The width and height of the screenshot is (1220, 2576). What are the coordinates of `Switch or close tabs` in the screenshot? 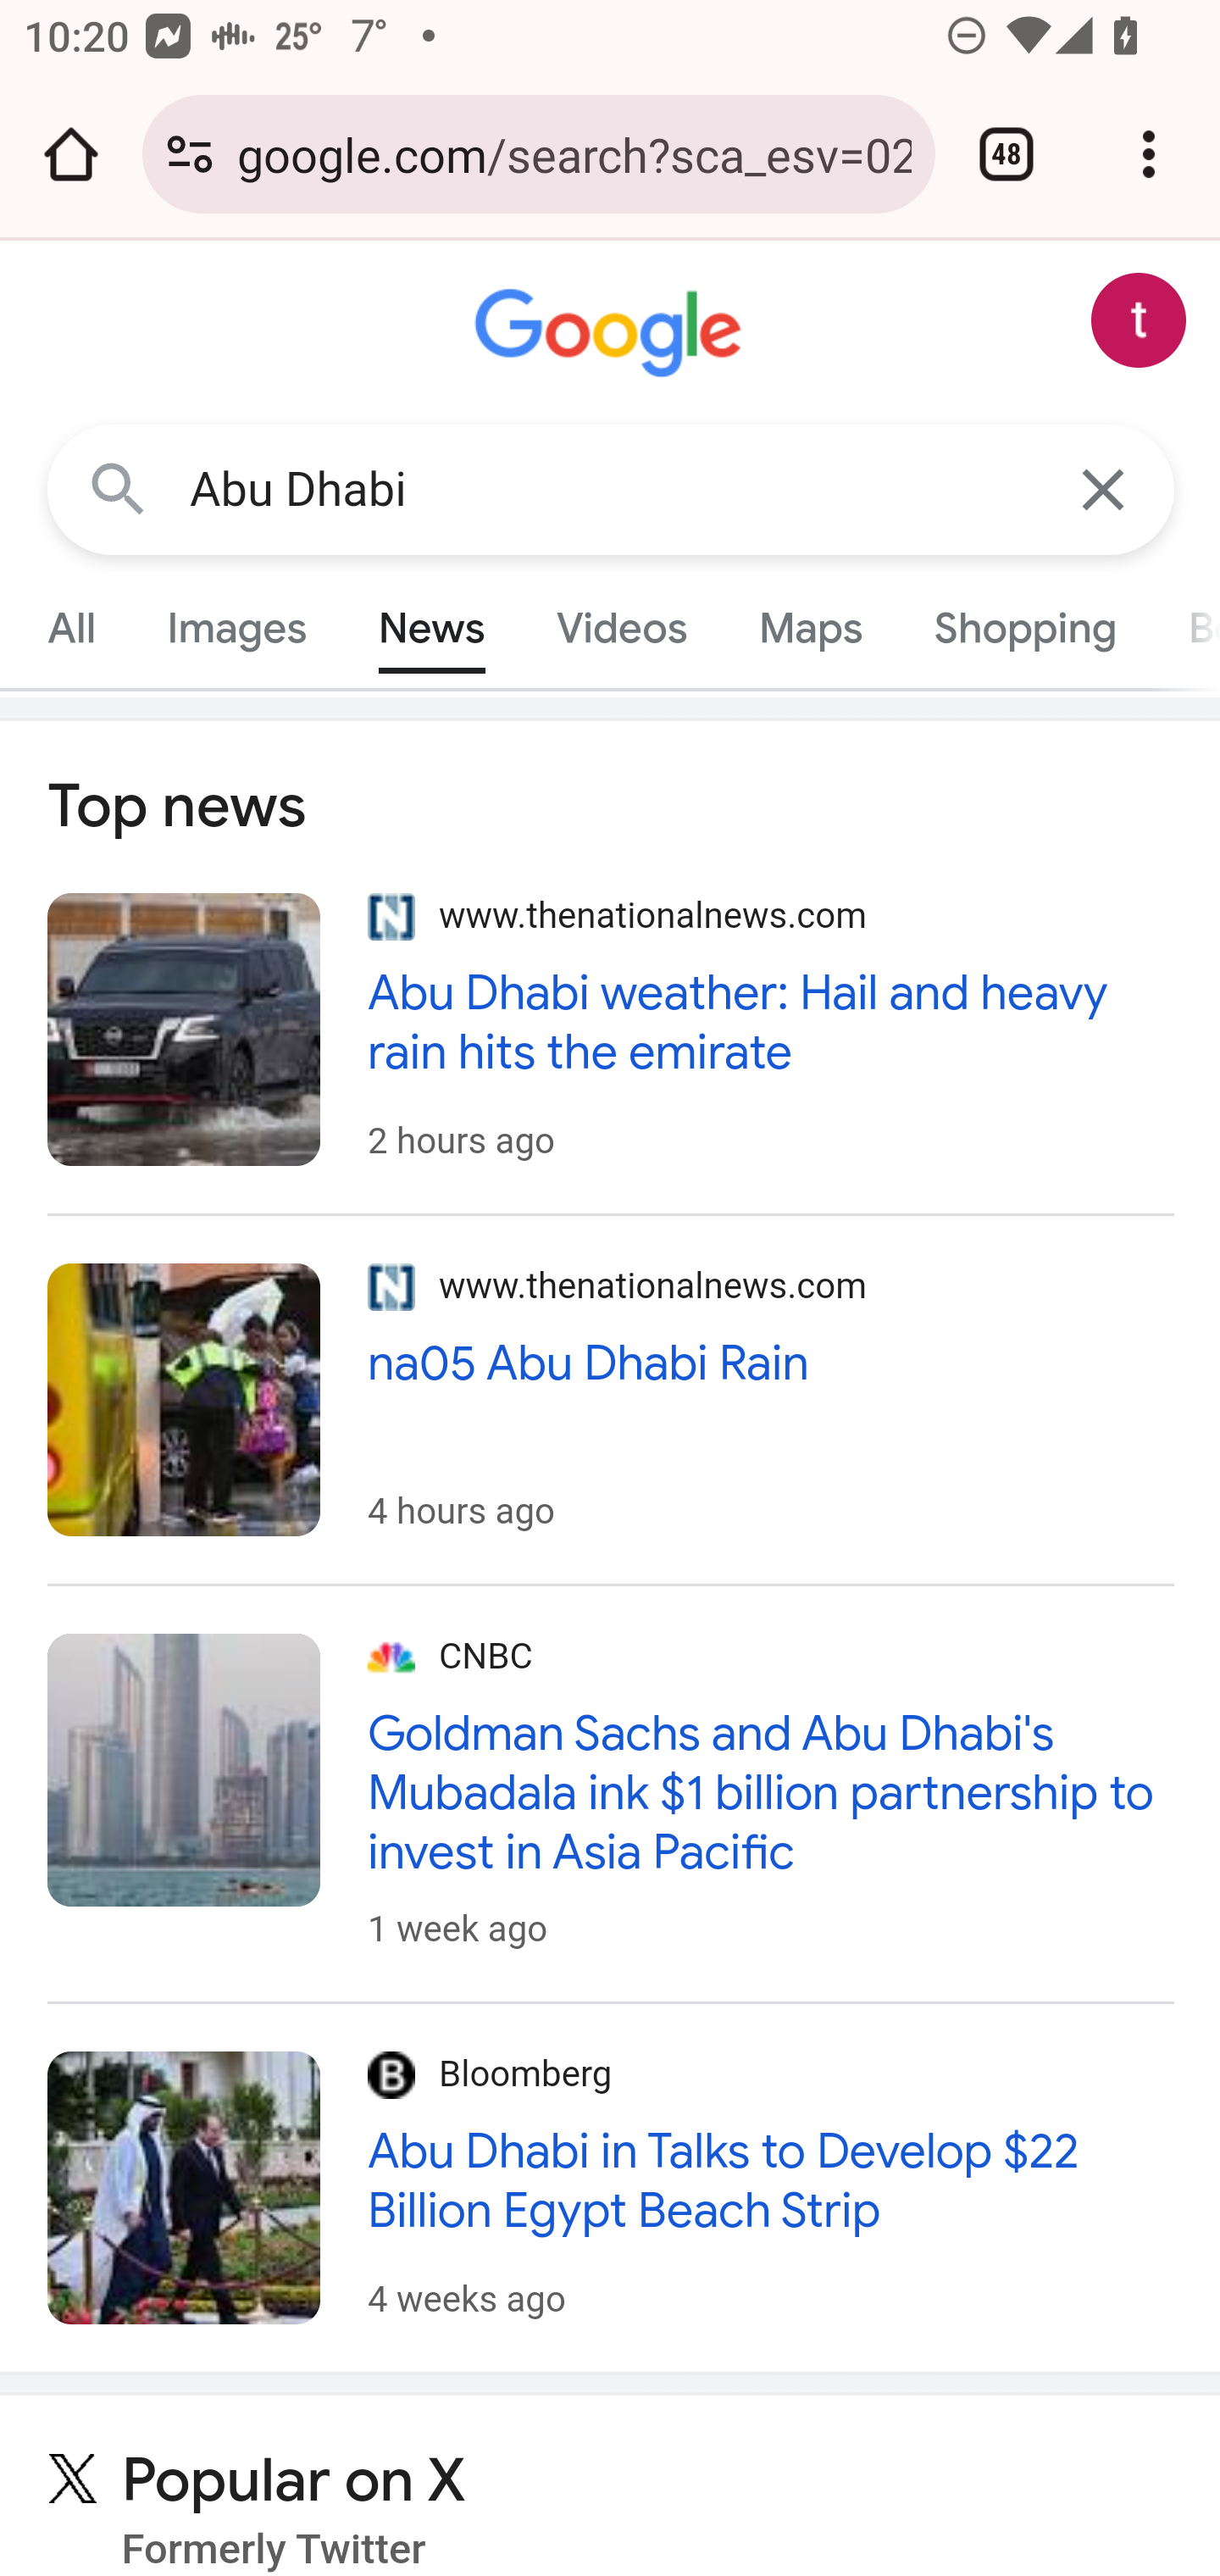 It's located at (1006, 154).